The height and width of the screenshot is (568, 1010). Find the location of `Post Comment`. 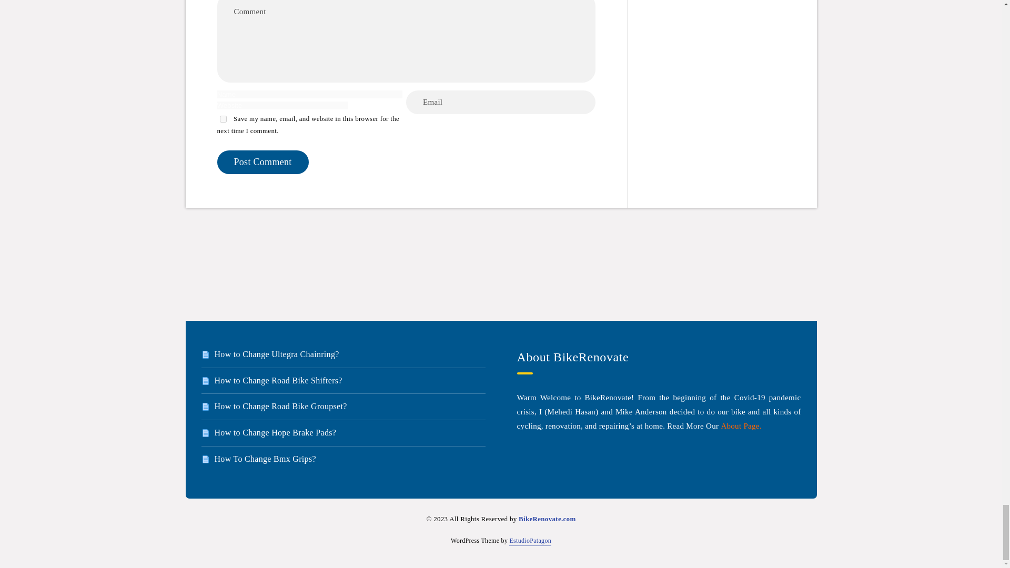

Post Comment is located at coordinates (262, 162).